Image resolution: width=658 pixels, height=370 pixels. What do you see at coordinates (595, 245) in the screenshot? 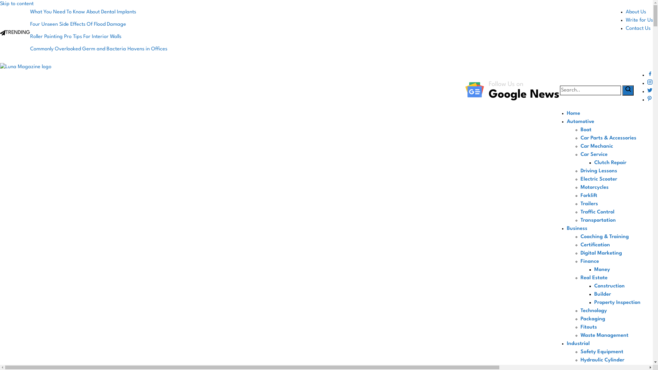
I see `Certification` at bounding box center [595, 245].